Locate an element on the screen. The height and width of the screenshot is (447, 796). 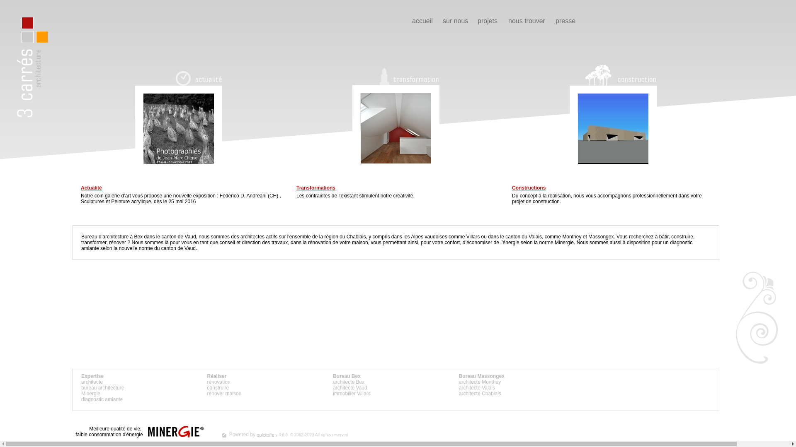
Constructions is located at coordinates (529, 188).